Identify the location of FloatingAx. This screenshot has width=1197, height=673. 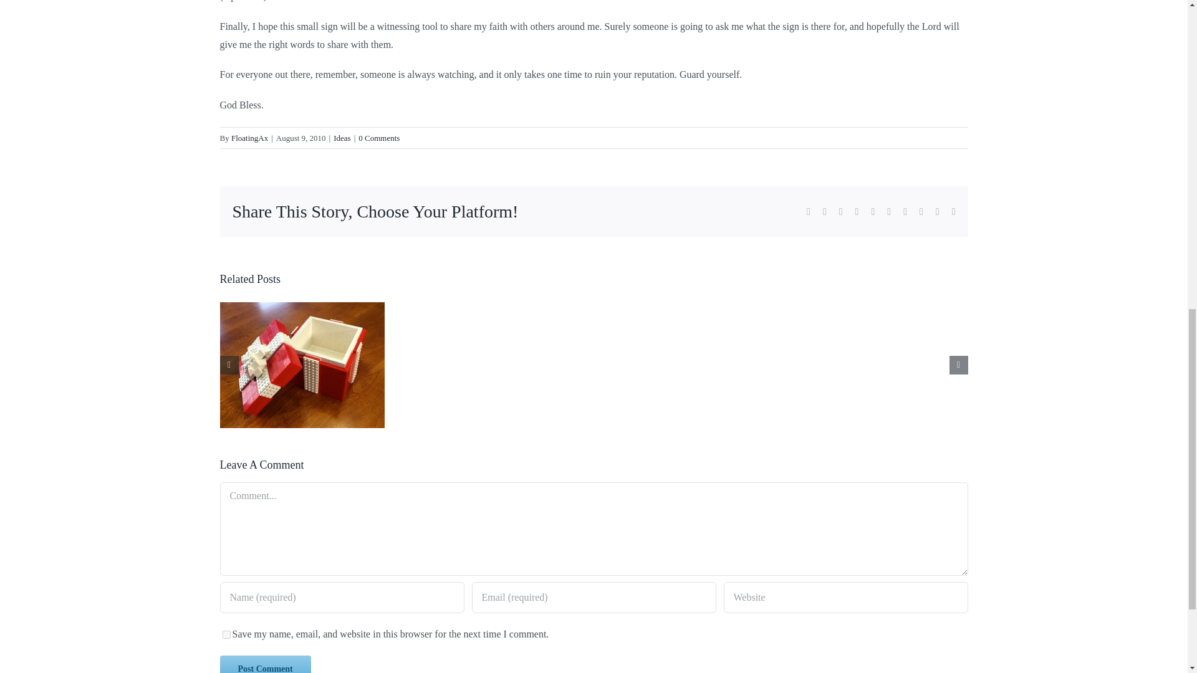
(249, 137).